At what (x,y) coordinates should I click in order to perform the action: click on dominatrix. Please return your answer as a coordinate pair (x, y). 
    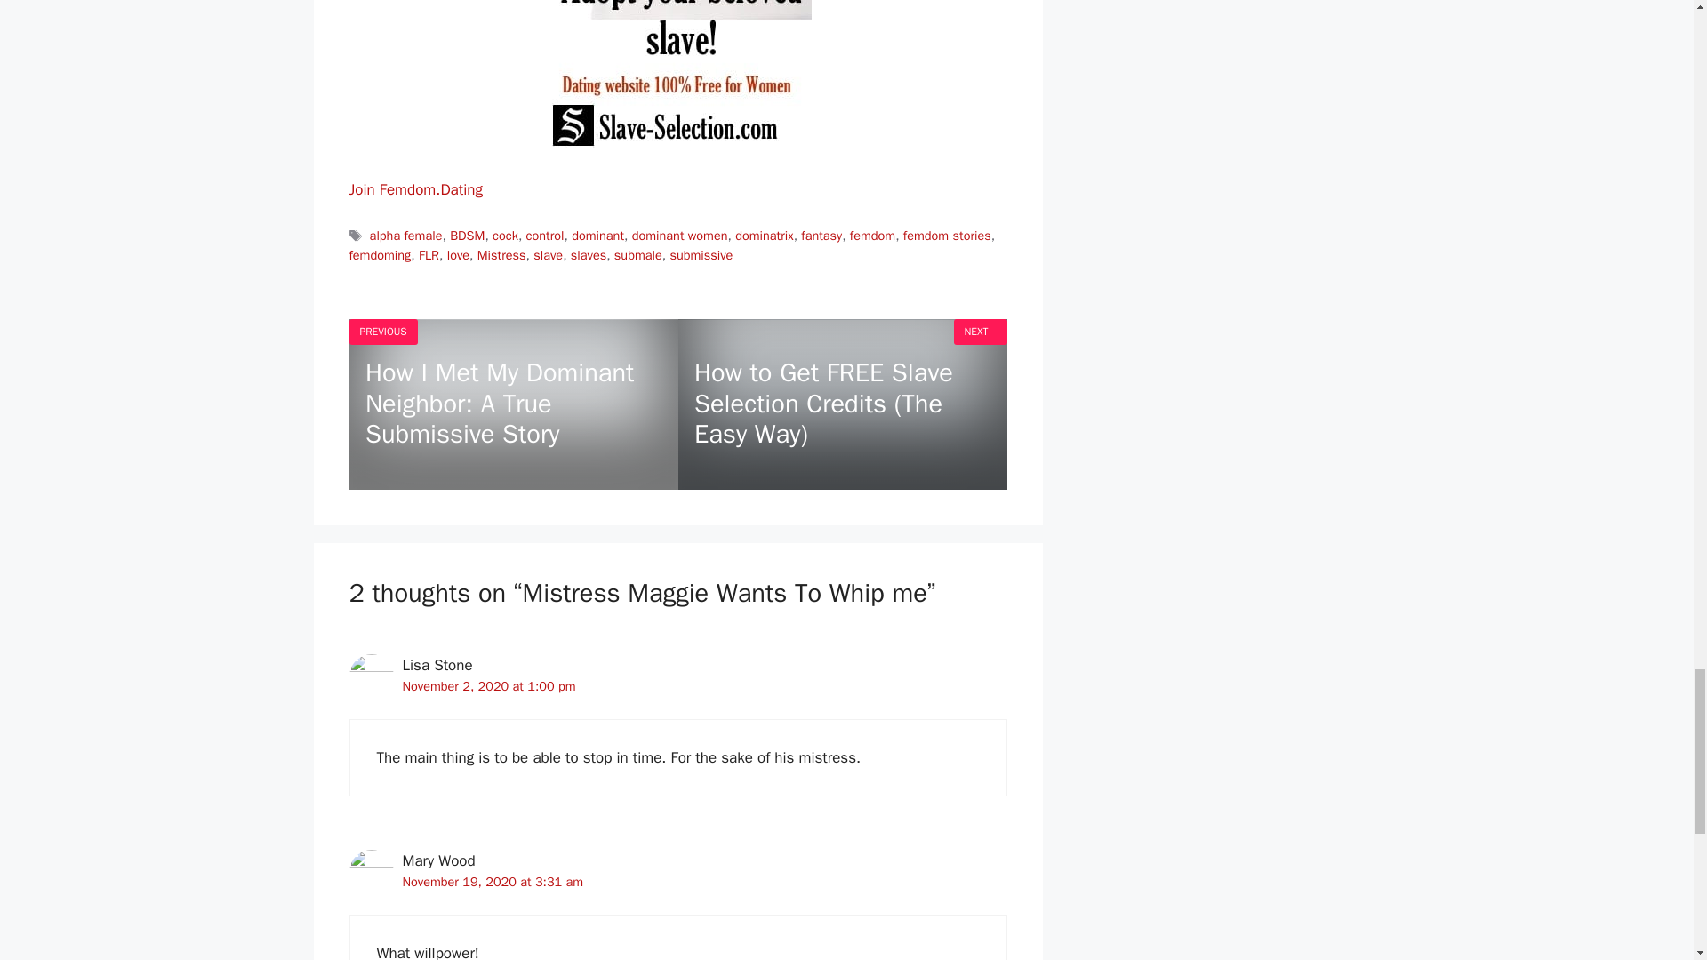
    Looking at the image, I should click on (765, 235).